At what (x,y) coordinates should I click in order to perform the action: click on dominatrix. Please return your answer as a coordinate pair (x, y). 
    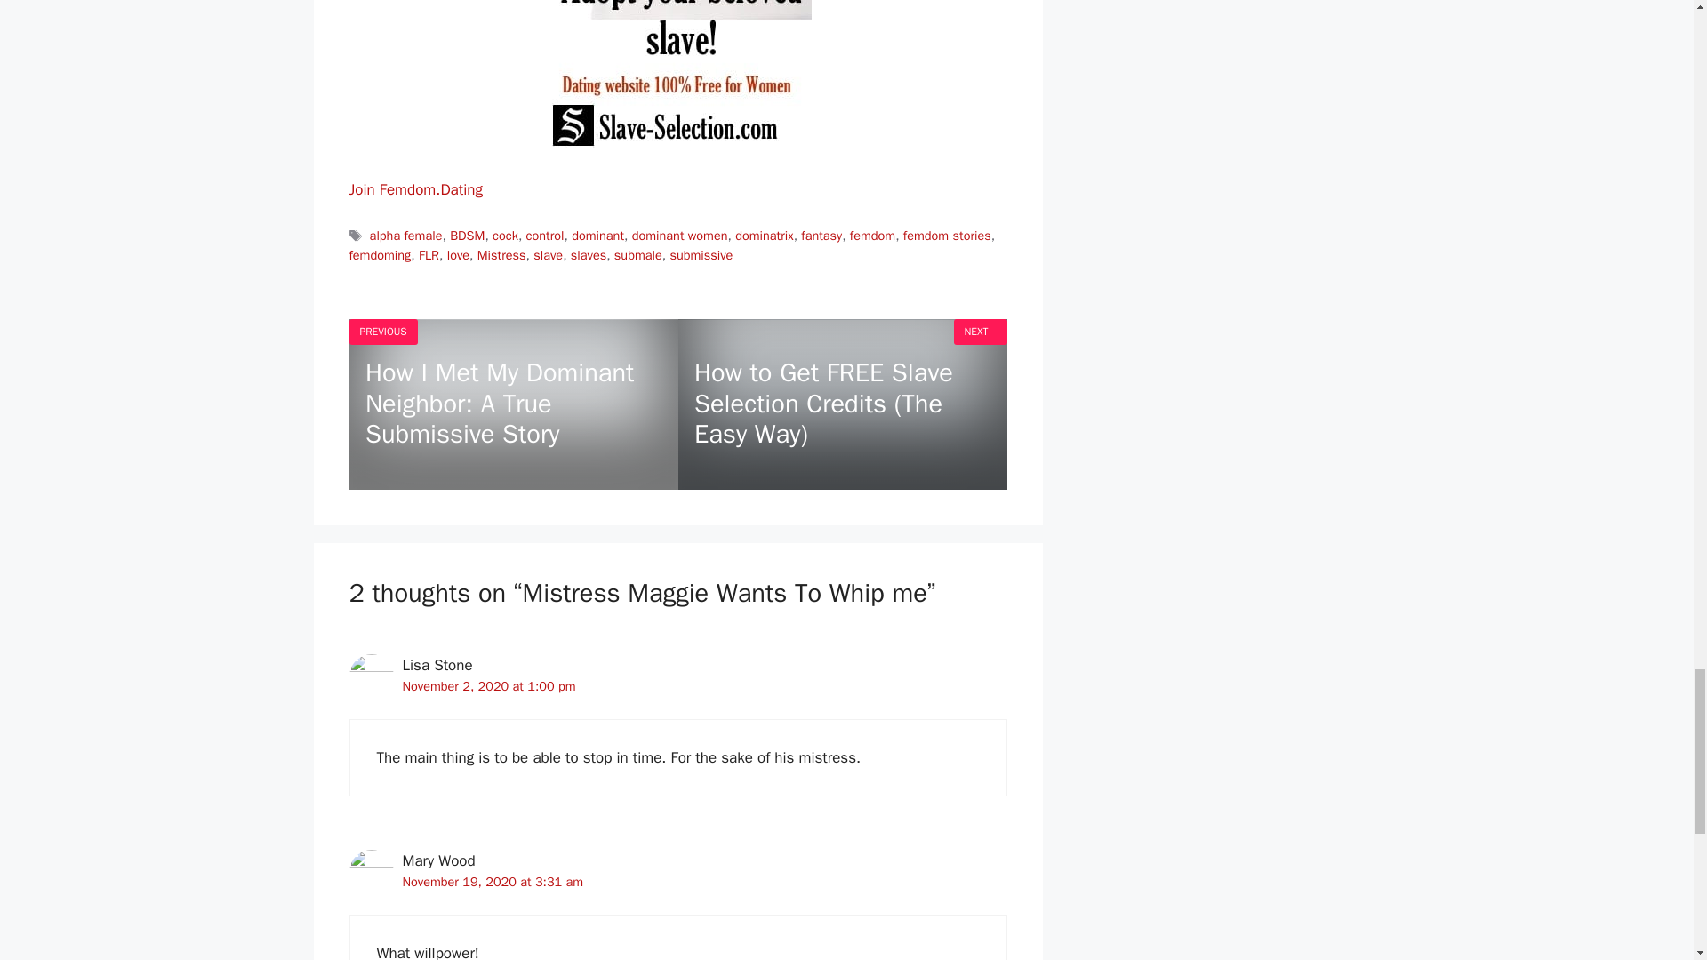
    Looking at the image, I should click on (765, 235).